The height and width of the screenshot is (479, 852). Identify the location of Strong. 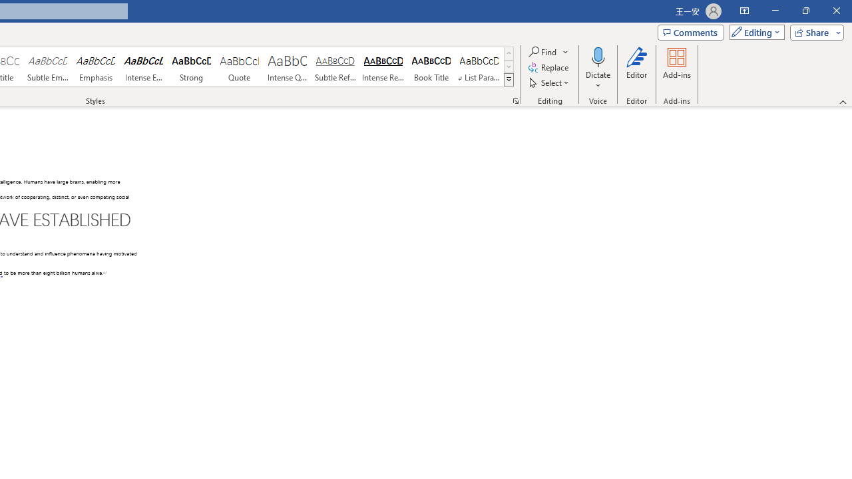
(192, 67).